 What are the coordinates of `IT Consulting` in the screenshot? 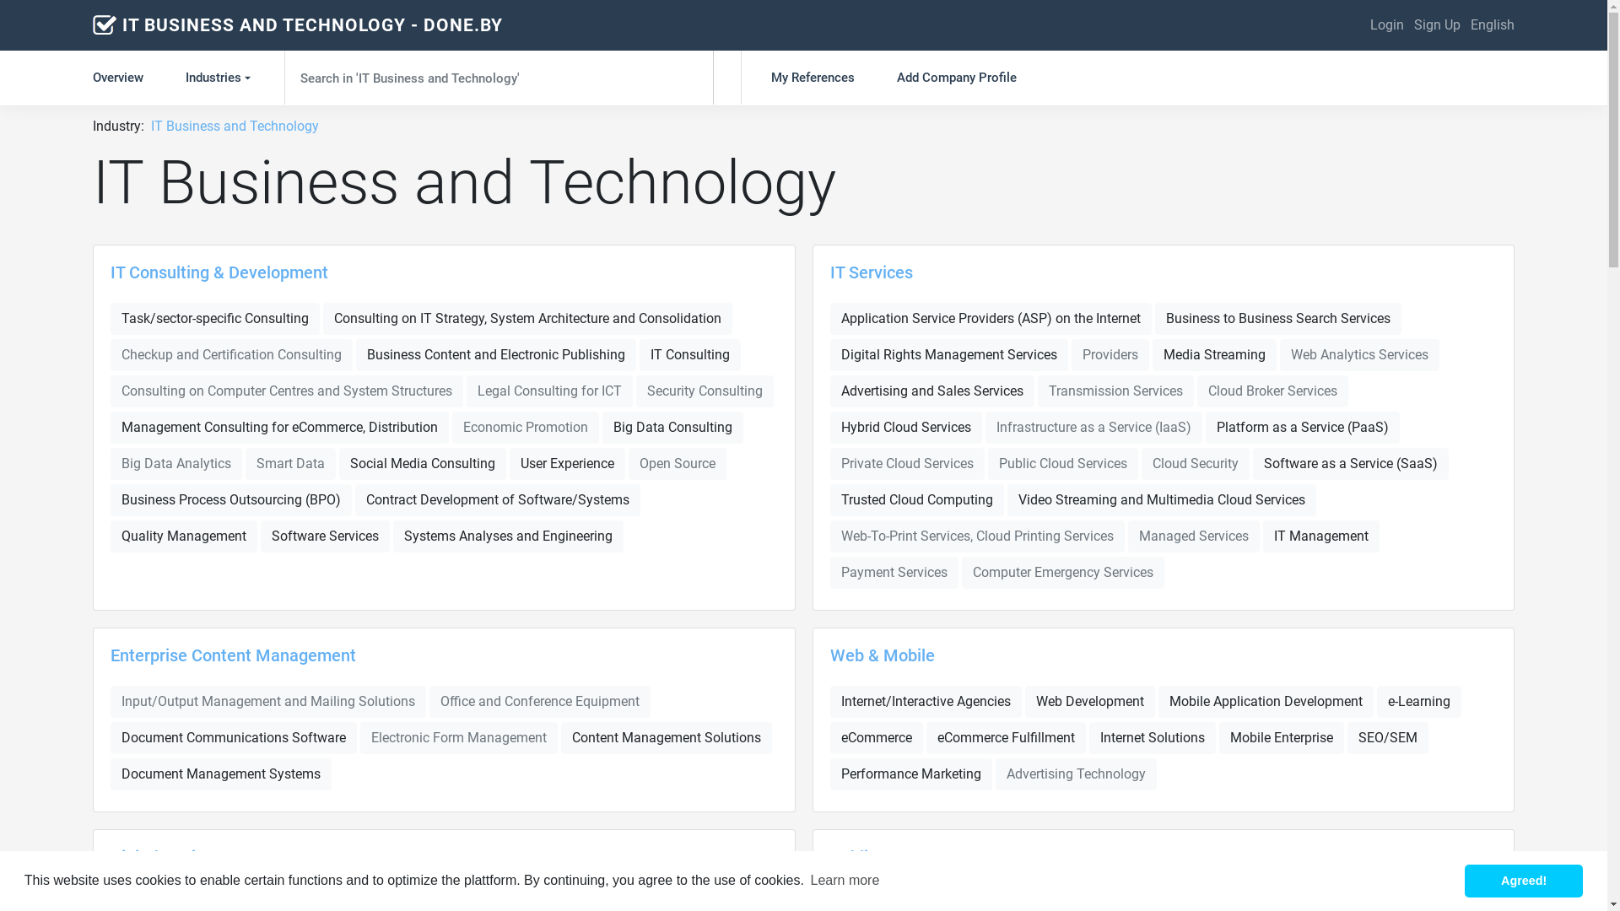 It's located at (690, 355).